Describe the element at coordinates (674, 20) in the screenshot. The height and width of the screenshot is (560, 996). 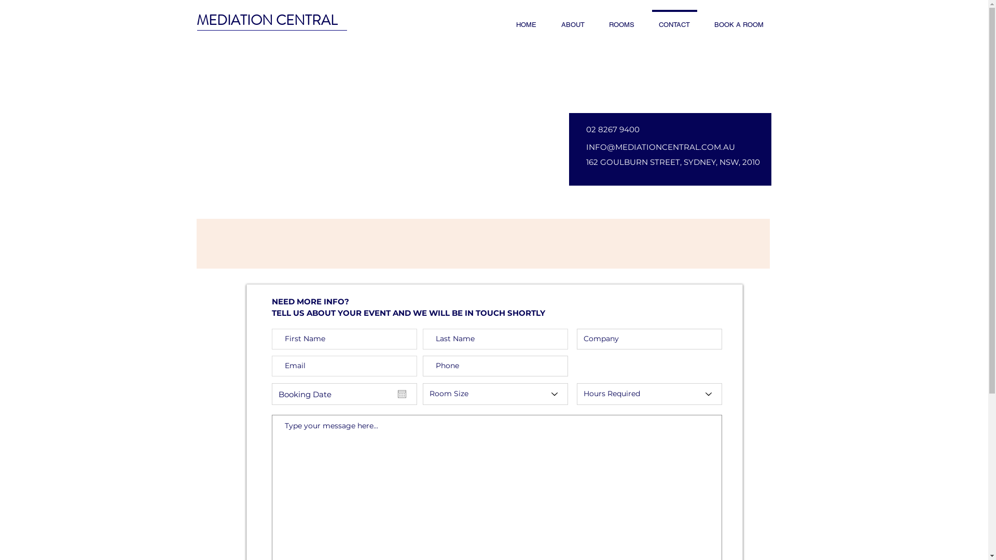
I see `CONTACT` at that location.